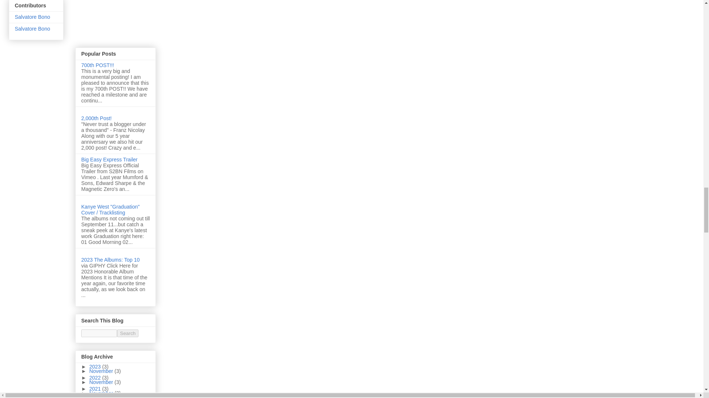 This screenshot has width=709, height=398. Describe the element at coordinates (97, 65) in the screenshot. I see `700th POST!!!` at that location.